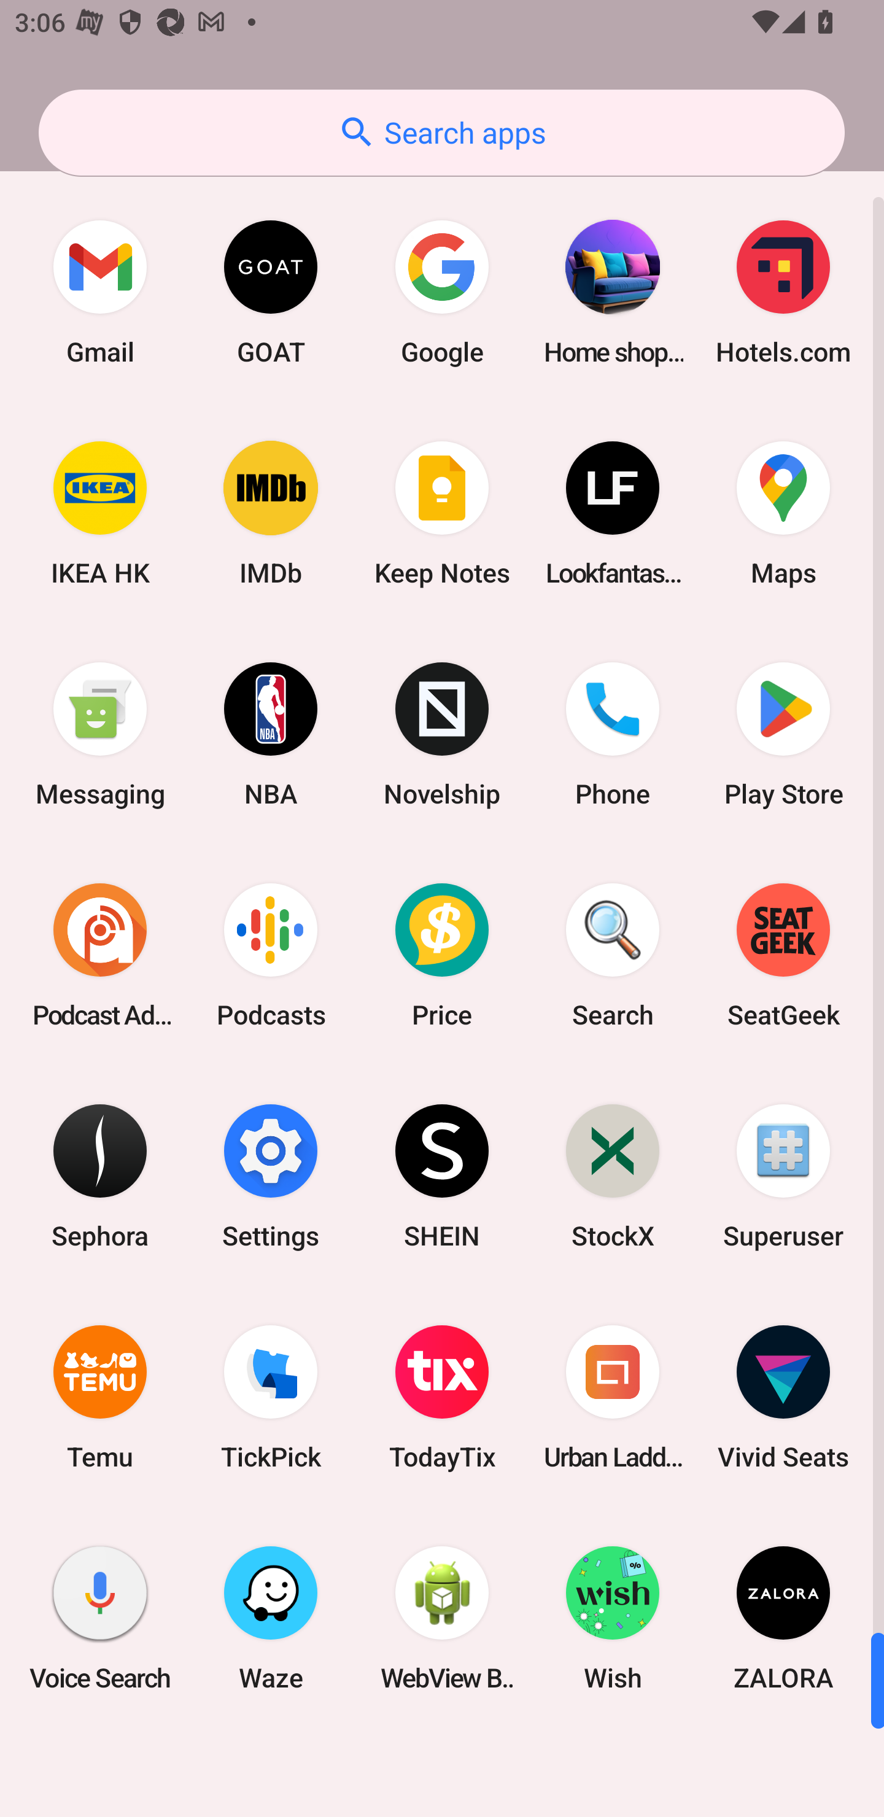  I want to click on Hotels.com, so click(783, 292).